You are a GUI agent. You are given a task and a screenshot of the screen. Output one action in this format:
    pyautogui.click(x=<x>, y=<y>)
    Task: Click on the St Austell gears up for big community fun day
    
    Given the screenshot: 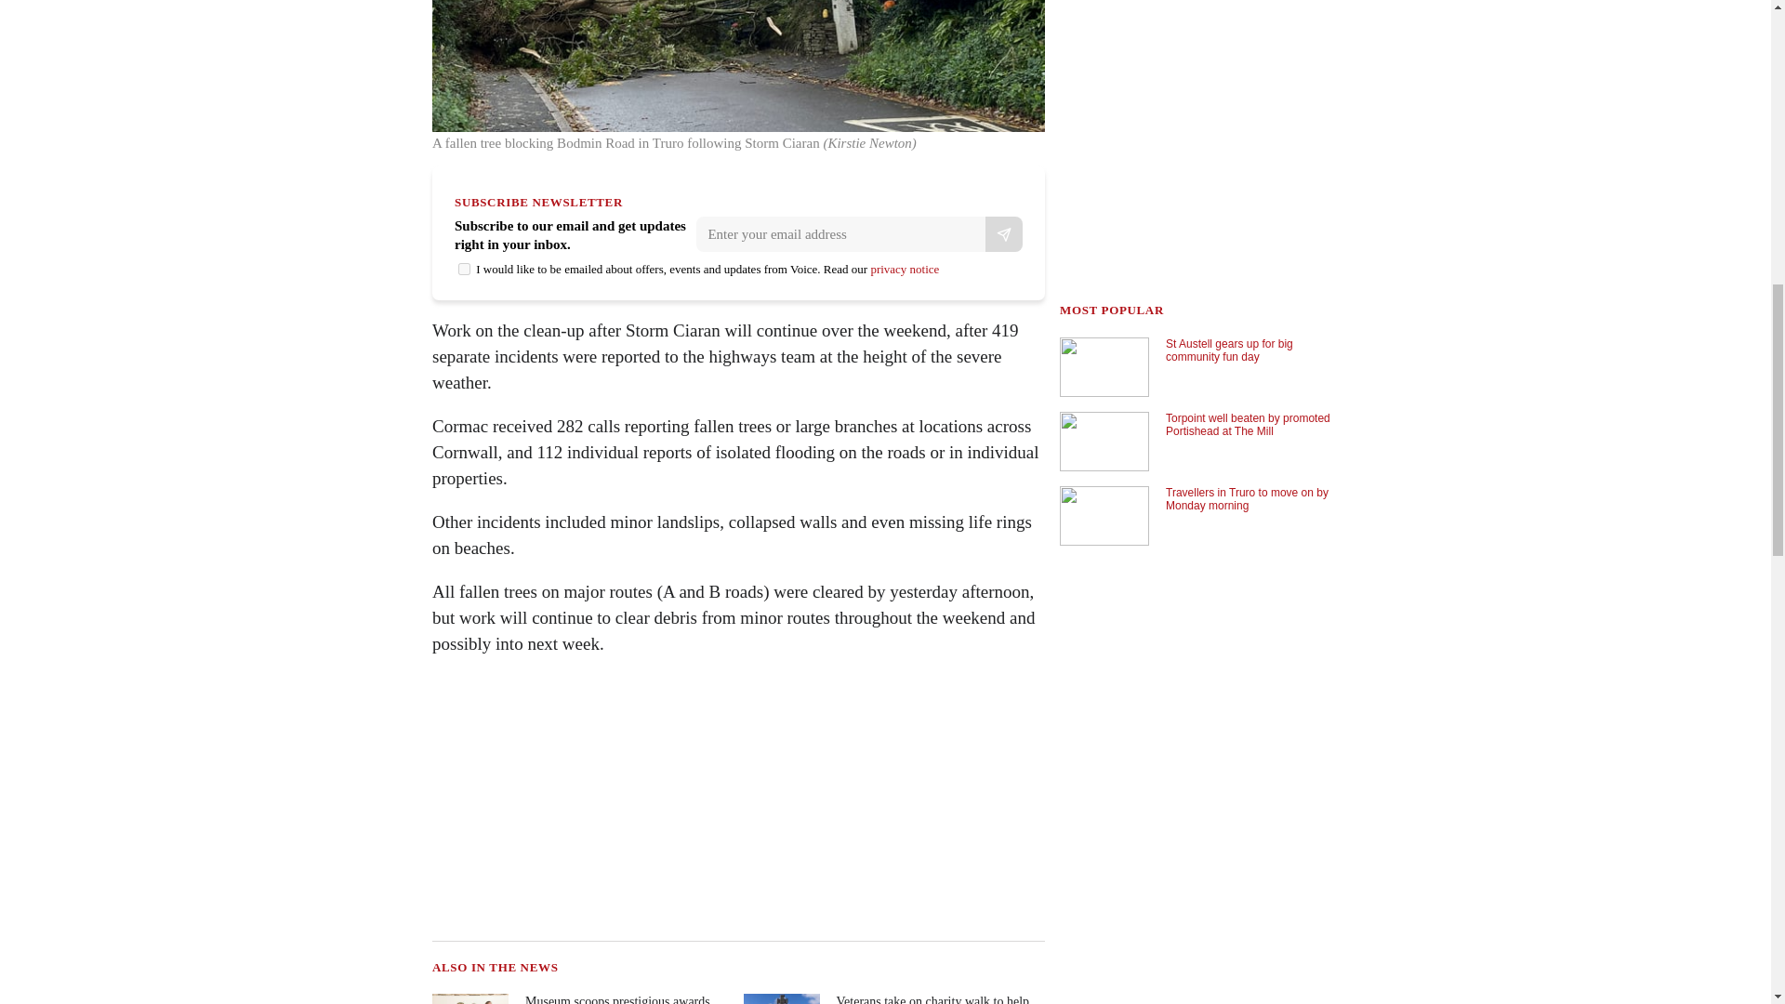 What is the action you would take?
    pyautogui.click(x=1197, y=367)
    